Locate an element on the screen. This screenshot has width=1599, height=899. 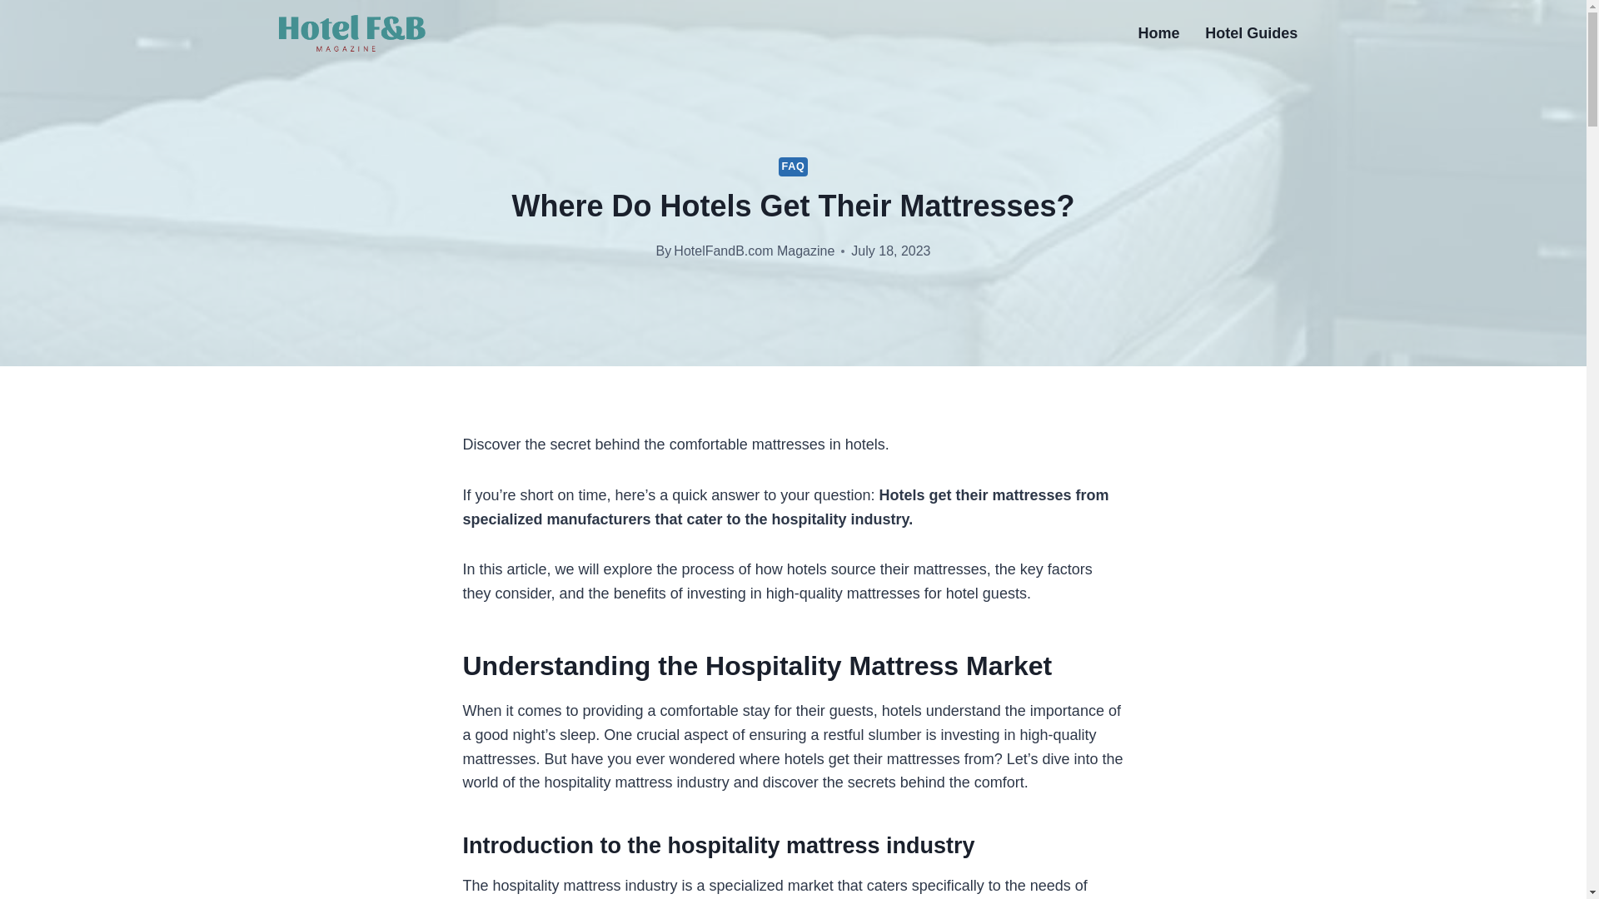
Home is located at coordinates (1159, 33).